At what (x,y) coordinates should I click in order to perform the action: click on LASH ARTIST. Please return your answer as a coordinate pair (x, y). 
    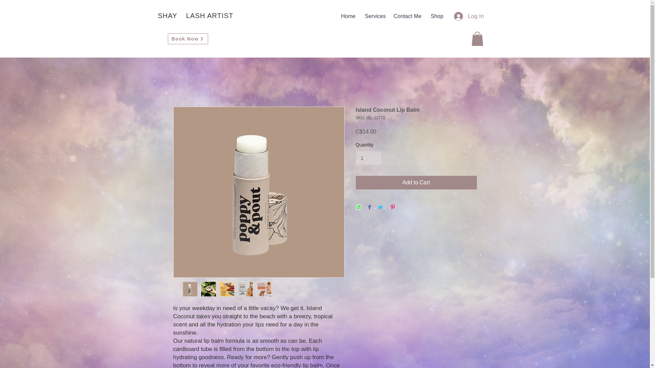
    Looking at the image, I should click on (209, 16).